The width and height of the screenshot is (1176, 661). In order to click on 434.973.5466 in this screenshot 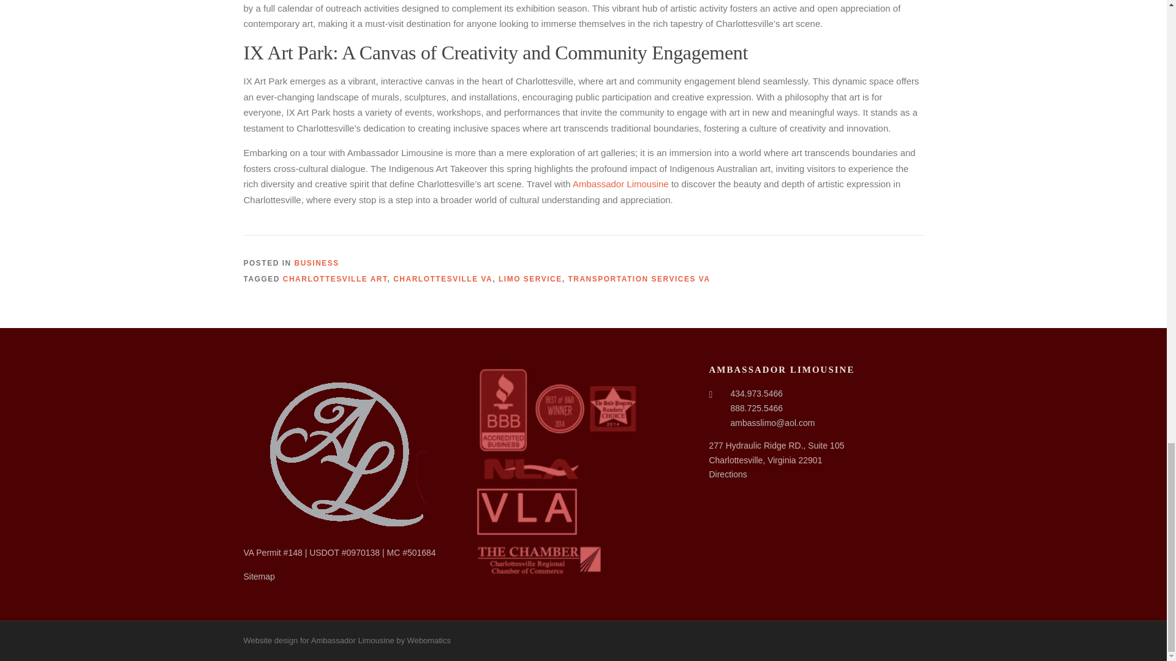, I will do `click(756, 394)`.